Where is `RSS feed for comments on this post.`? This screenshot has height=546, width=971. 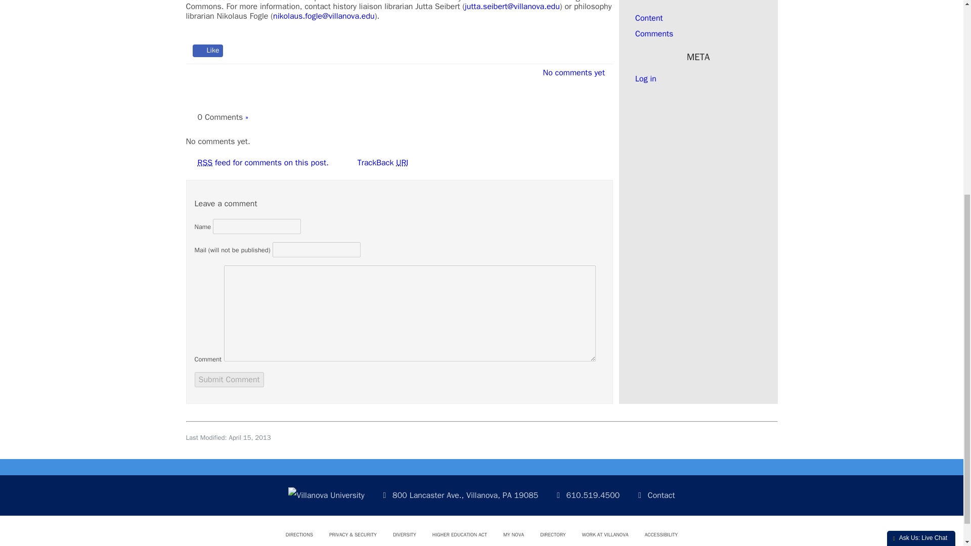
RSS feed for comments on this post. is located at coordinates (262, 163).